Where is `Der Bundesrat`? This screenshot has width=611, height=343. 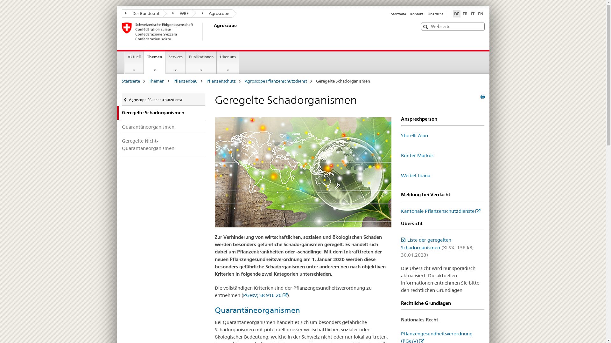
Der Bundesrat is located at coordinates (142, 13).